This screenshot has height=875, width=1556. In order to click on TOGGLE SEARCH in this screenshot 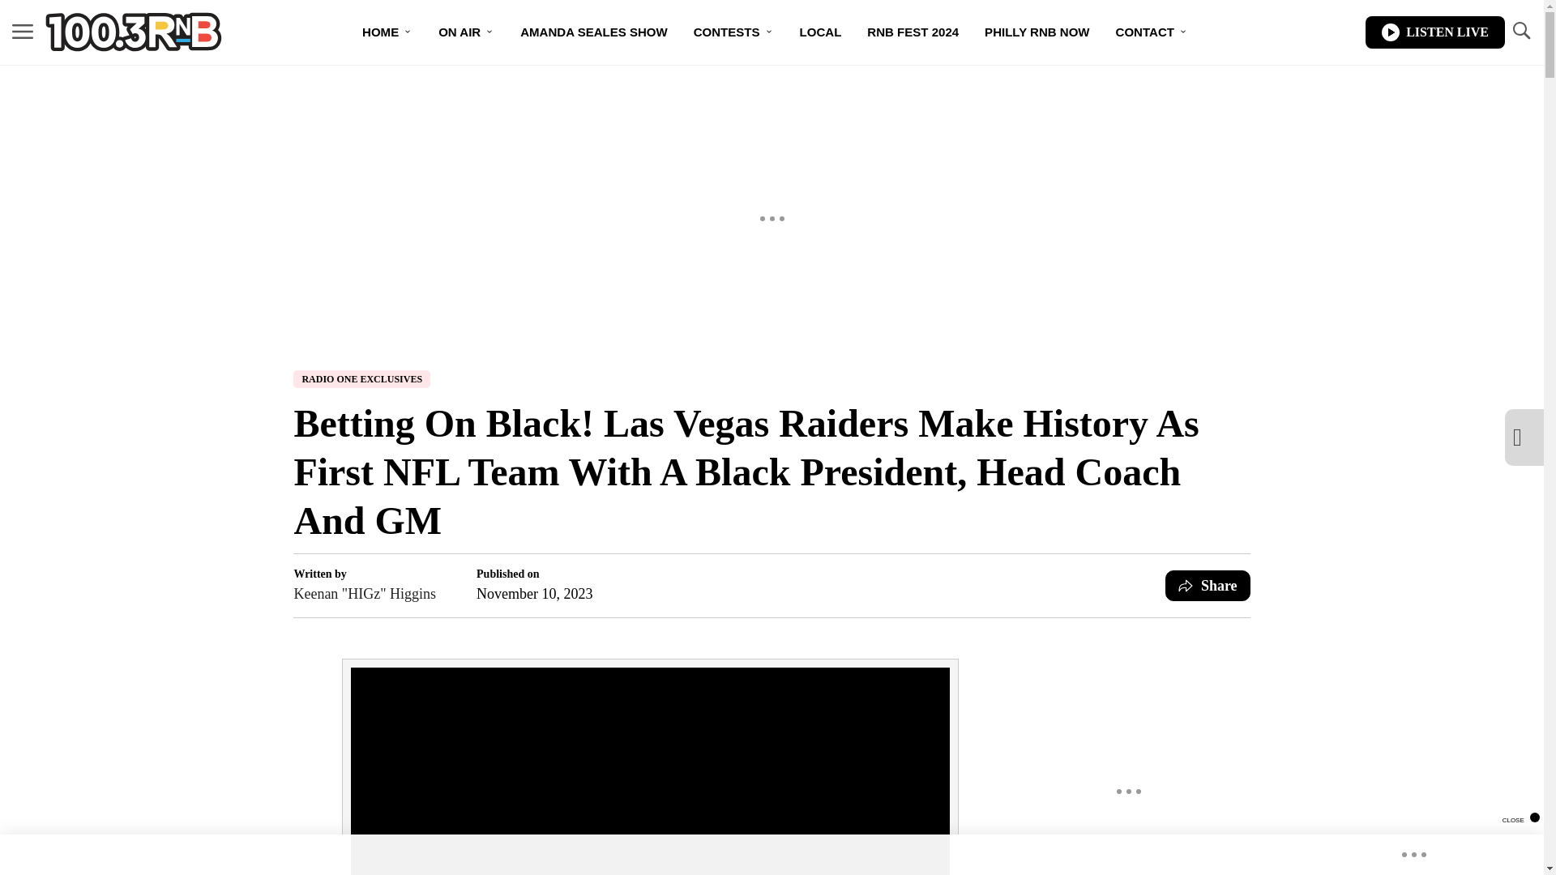, I will do `click(1520, 32)`.